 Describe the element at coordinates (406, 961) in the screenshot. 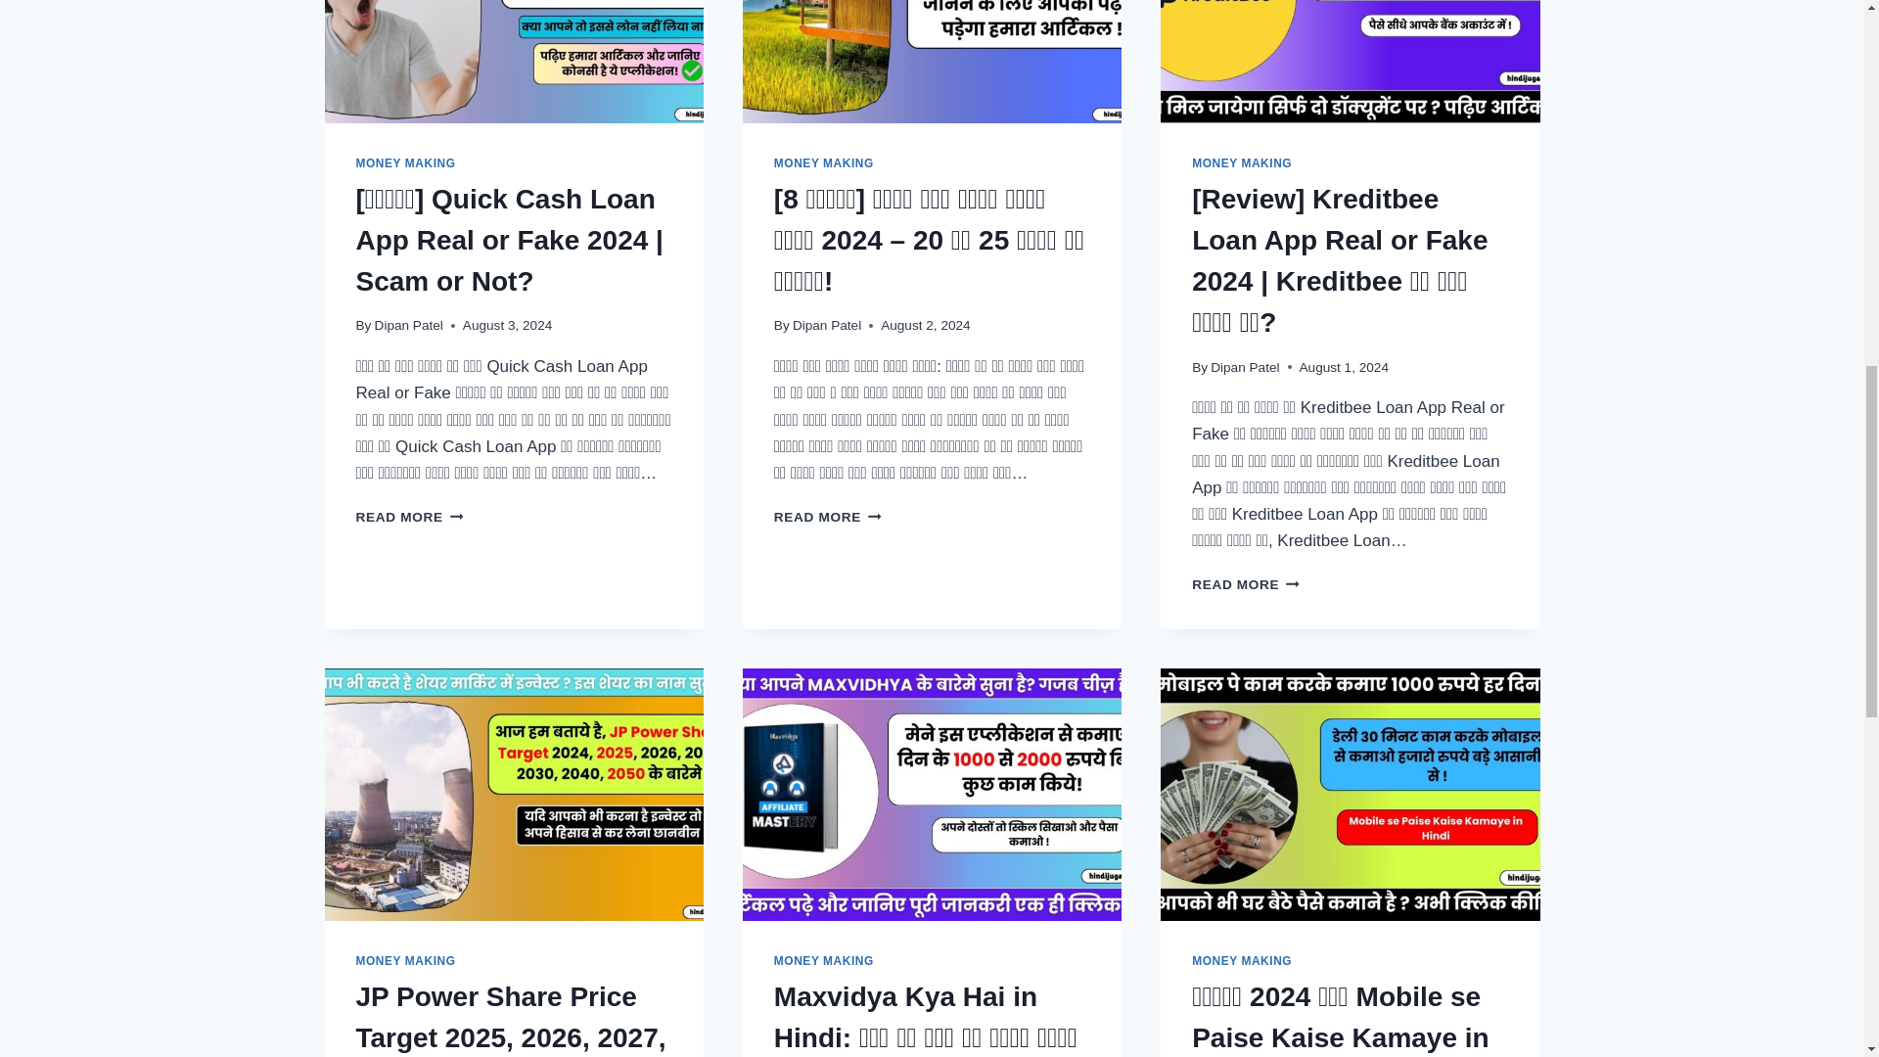

I see `MONEY MAKING` at that location.